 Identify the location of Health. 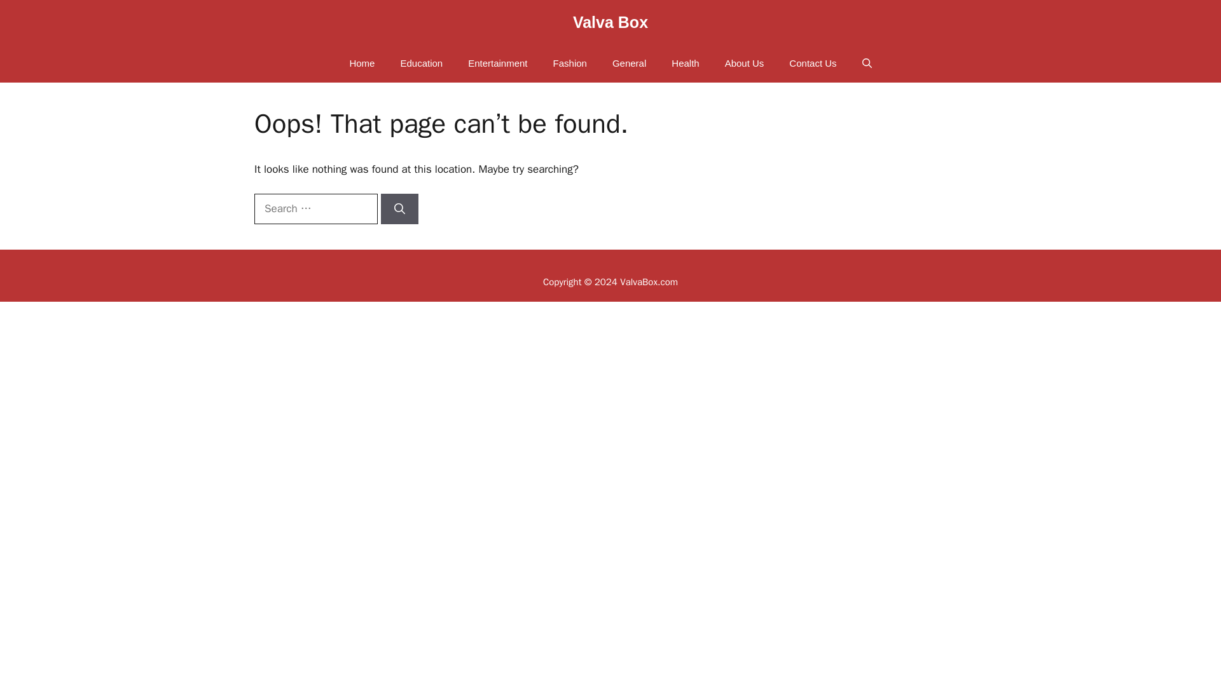
(686, 64).